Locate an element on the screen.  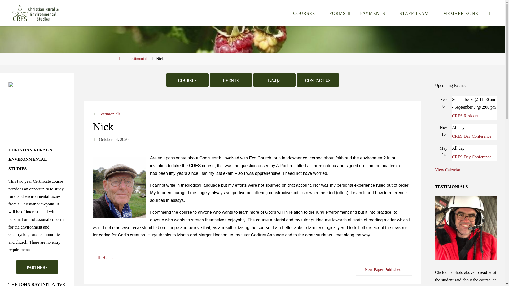
CRES Residential is located at coordinates (467, 116).